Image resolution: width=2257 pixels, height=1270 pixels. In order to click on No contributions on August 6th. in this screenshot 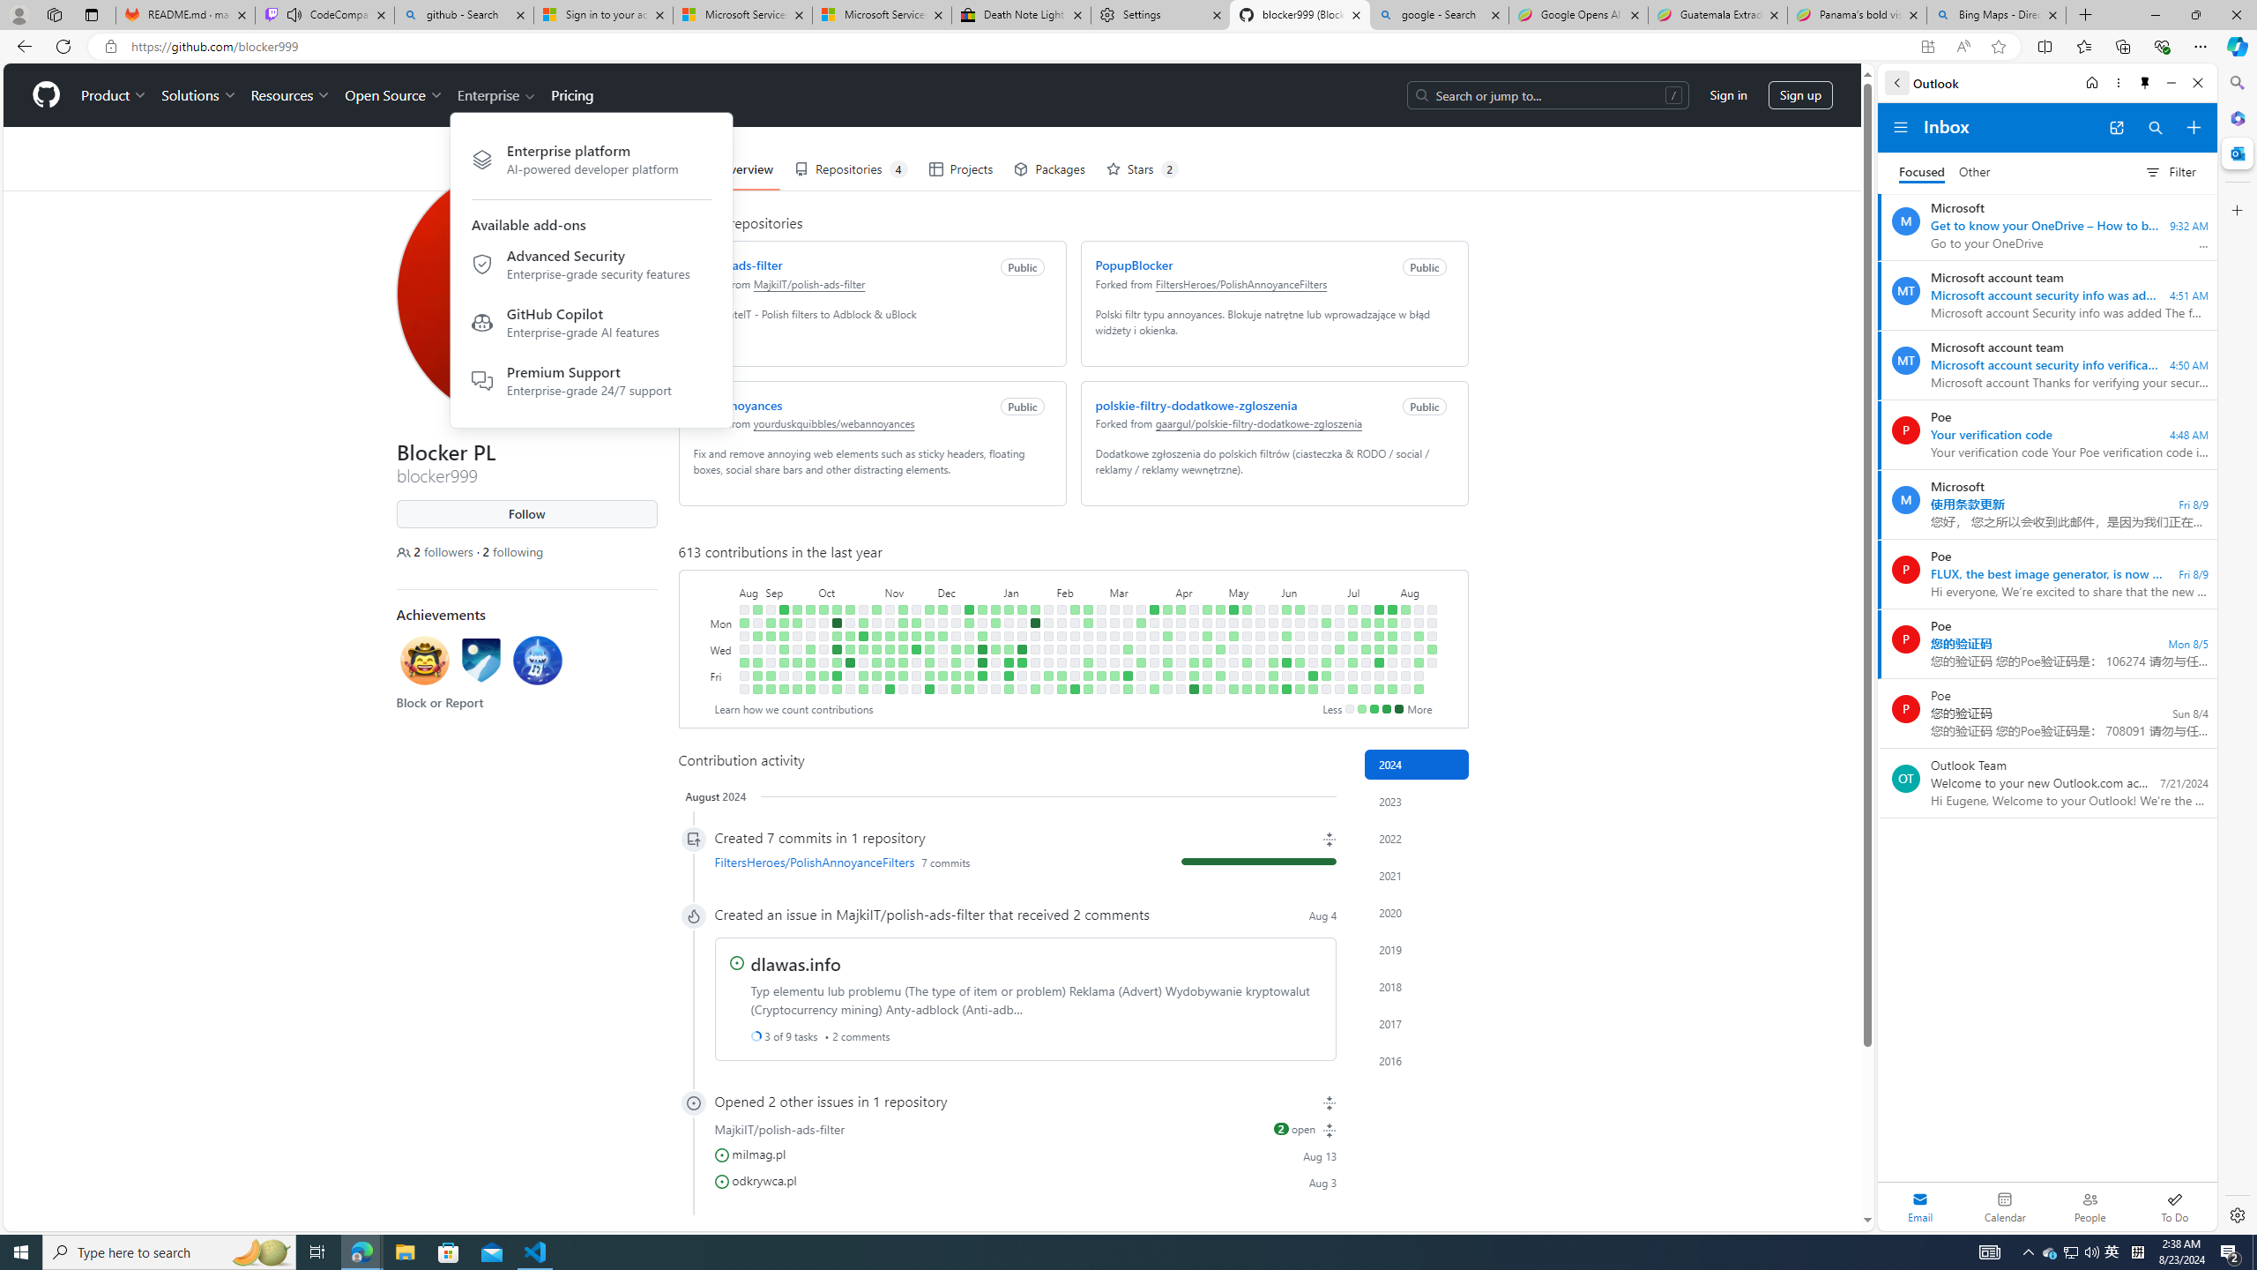, I will do `click(1405, 636)`.